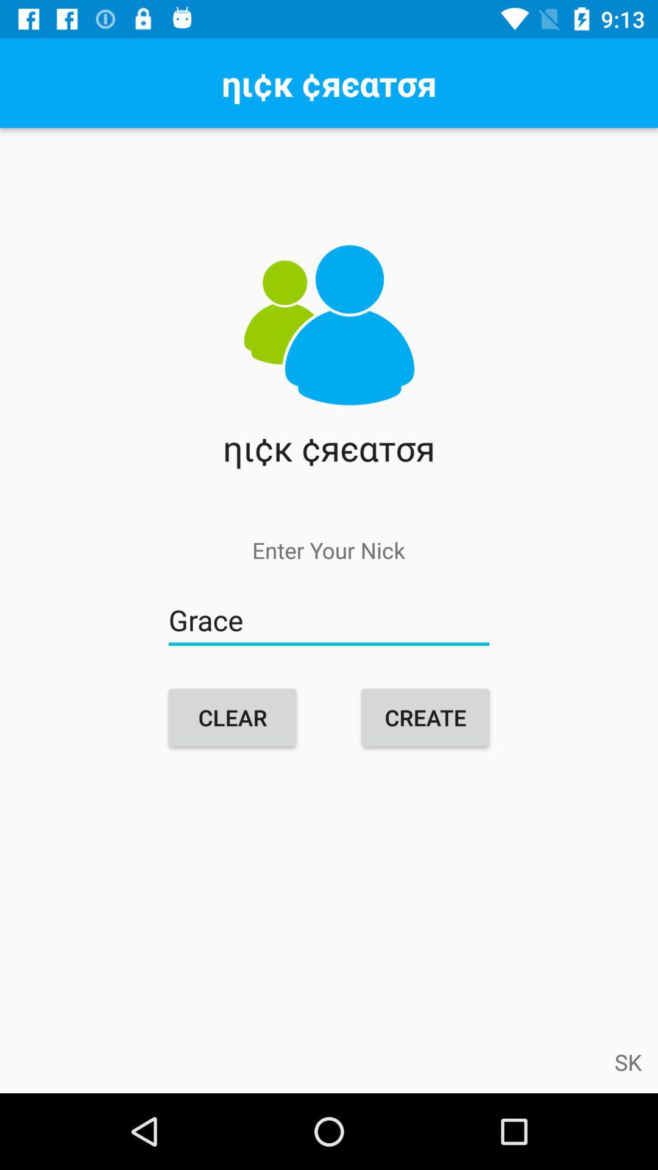 The image size is (658, 1170). Describe the element at coordinates (628, 1062) in the screenshot. I see `turn off the sk item` at that location.